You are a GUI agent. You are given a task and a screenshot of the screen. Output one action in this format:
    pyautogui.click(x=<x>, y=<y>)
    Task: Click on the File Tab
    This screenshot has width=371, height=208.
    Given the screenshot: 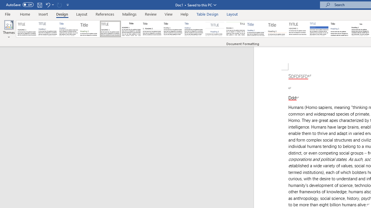 What is the action you would take?
    pyautogui.click(x=8, y=14)
    